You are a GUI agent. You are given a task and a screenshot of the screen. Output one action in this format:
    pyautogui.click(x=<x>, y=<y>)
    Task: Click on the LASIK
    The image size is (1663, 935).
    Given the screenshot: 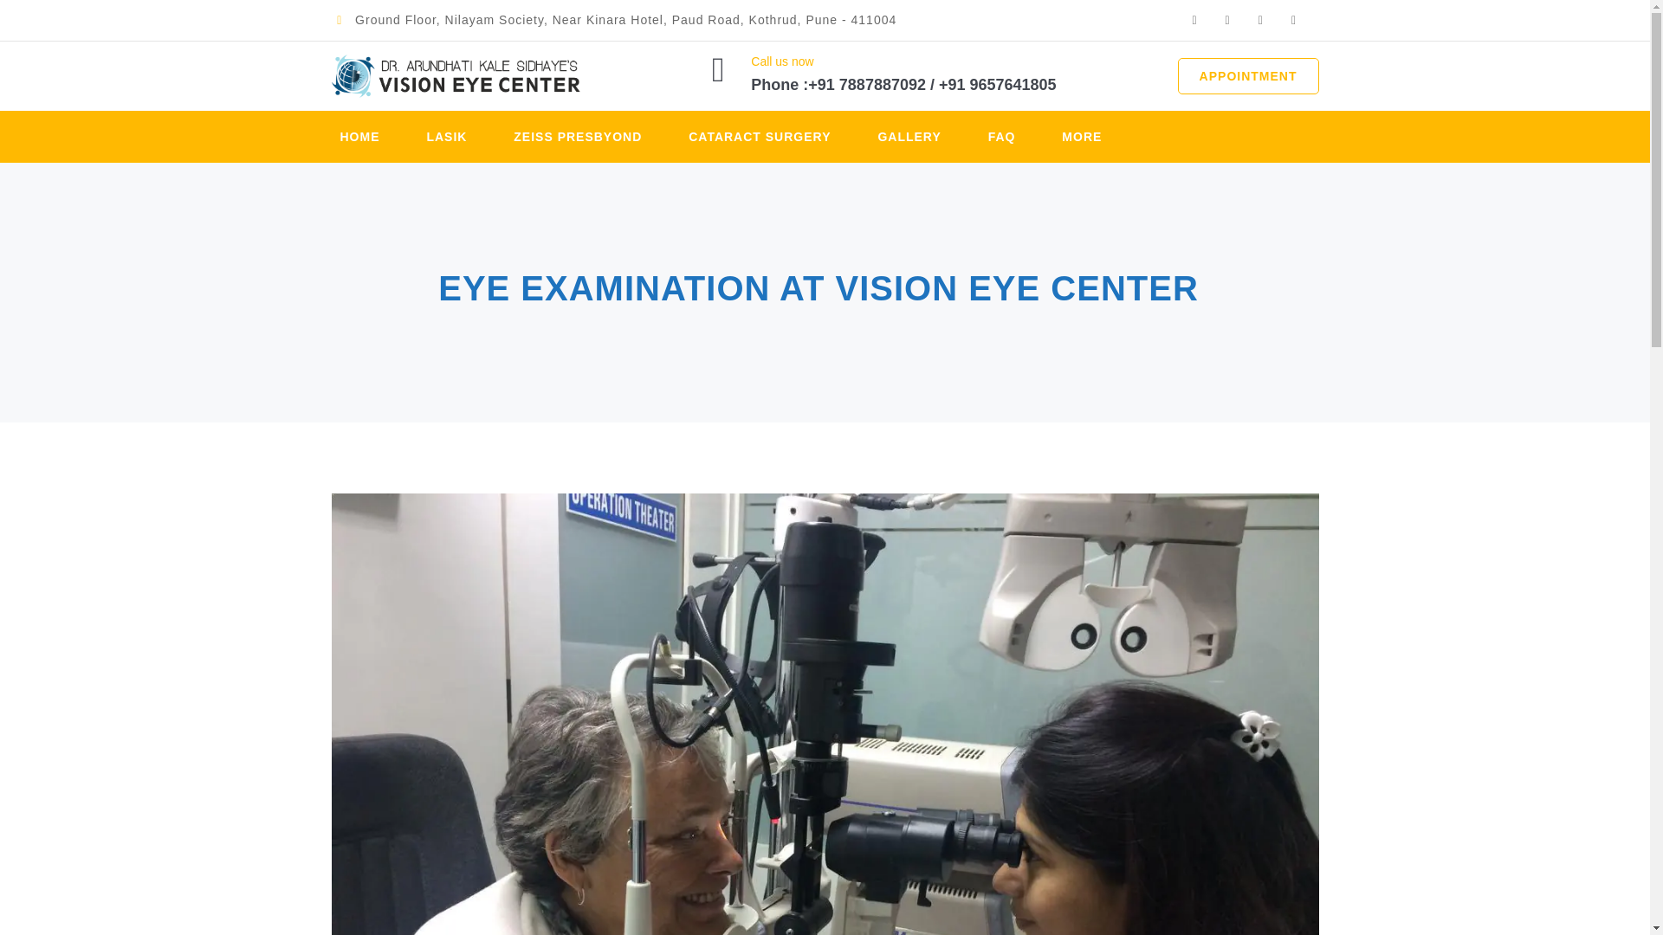 What is the action you would take?
    pyautogui.click(x=446, y=137)
    